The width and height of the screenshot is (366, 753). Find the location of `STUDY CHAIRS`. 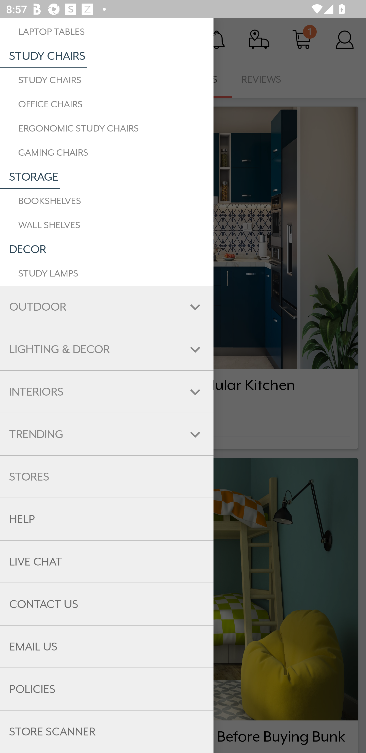

STUDY CHAIRS is located at coordinates (107, 80).